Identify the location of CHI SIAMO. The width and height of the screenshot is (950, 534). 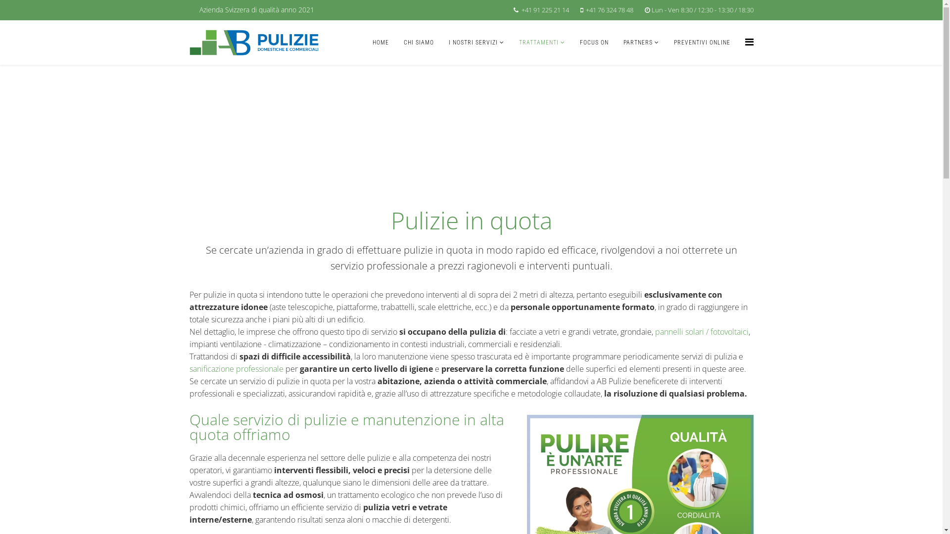
(419, 43).